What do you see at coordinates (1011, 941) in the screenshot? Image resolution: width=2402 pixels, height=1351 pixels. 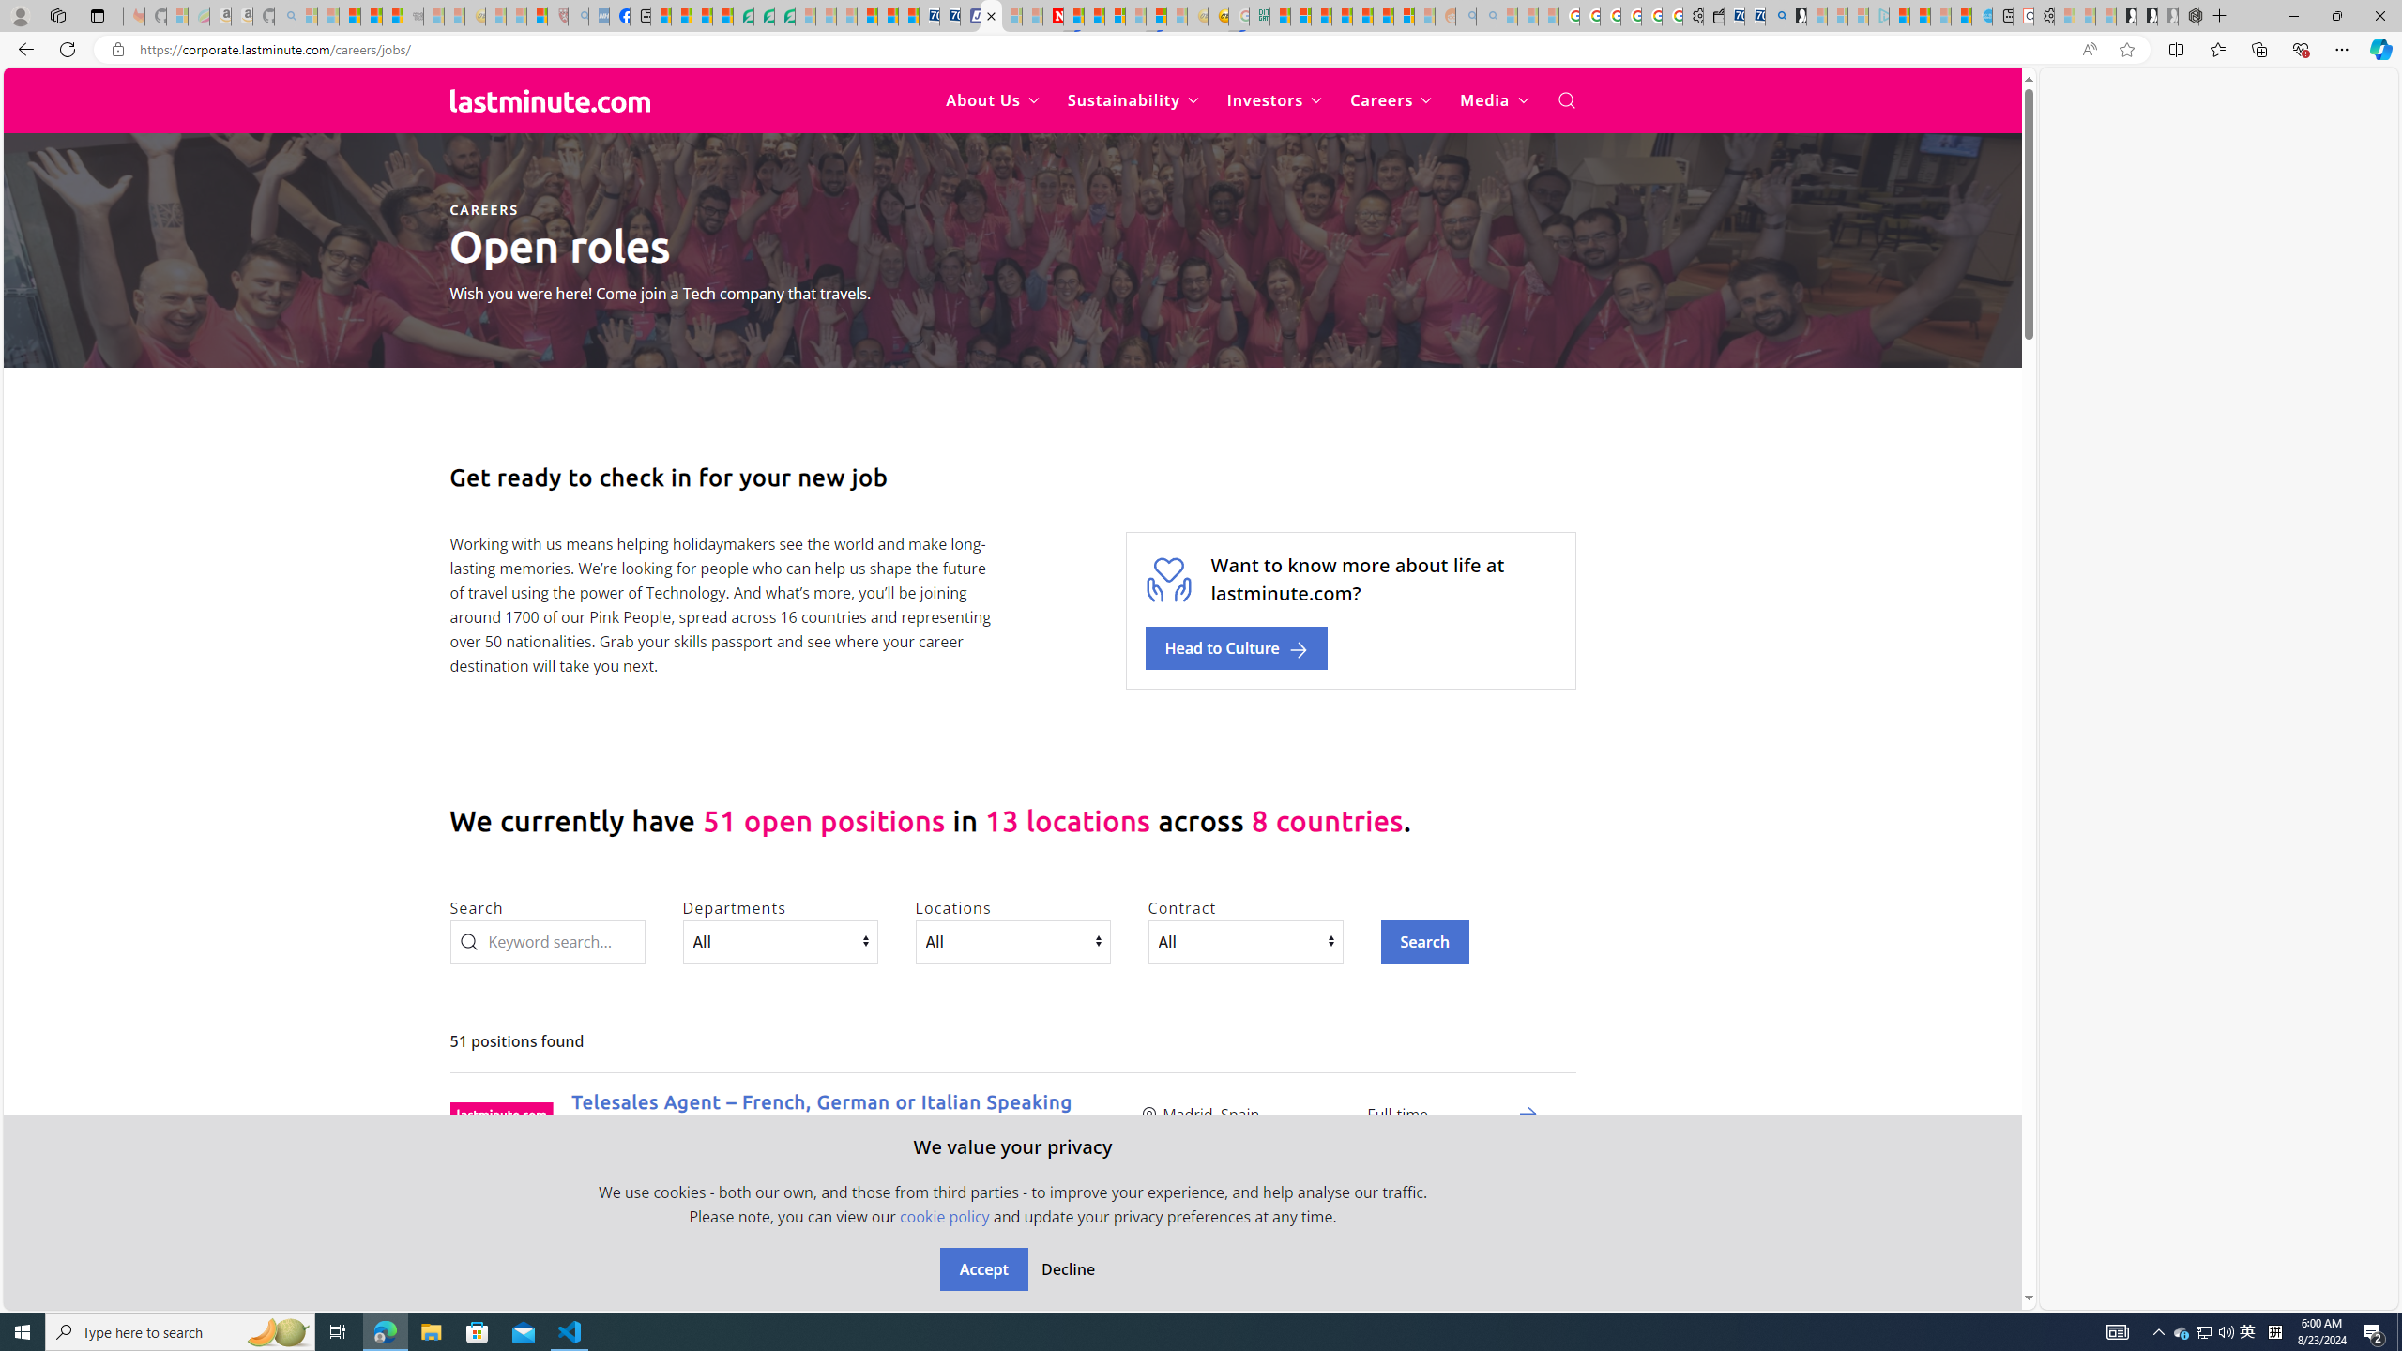 I see `Locations` at bounding box center [1011, 941].